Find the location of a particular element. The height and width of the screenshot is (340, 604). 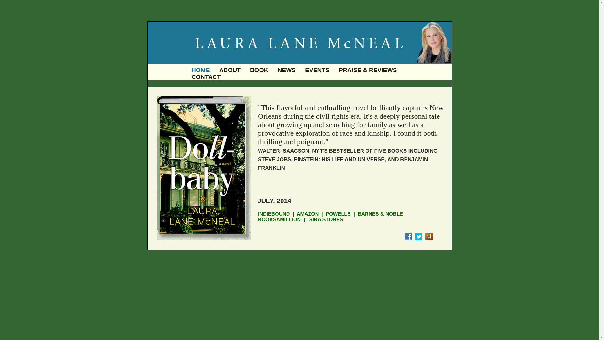

ABOUT is located at coordinates (230, 70).